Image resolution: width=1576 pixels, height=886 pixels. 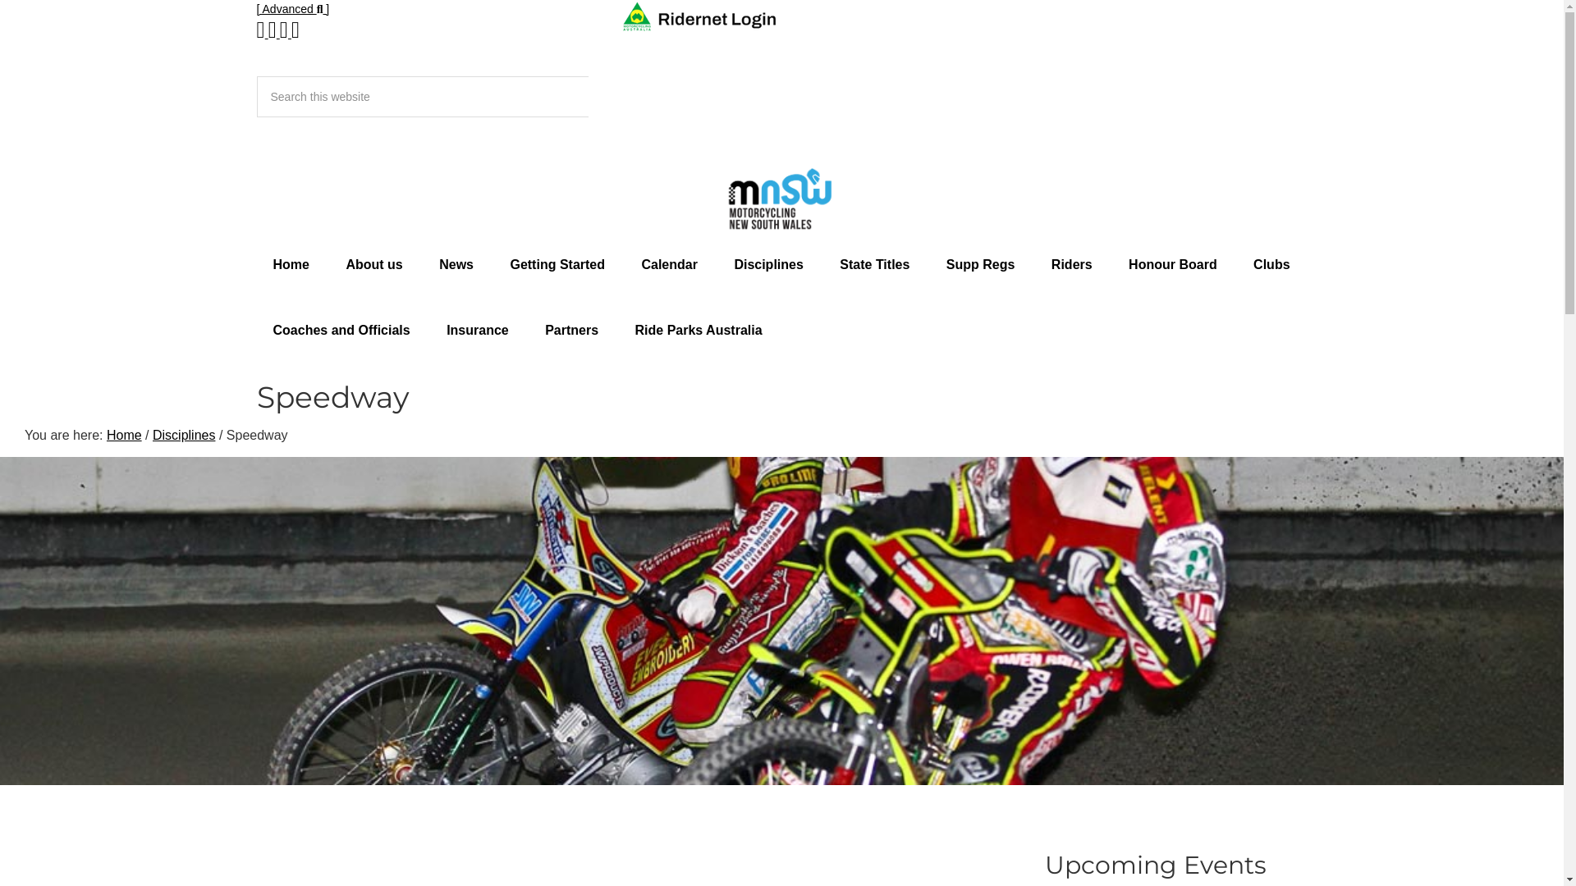 What do you see at coordinates (184, 435) in the screenshot?
I see `Disciplines` at bounding box center [184, 435].